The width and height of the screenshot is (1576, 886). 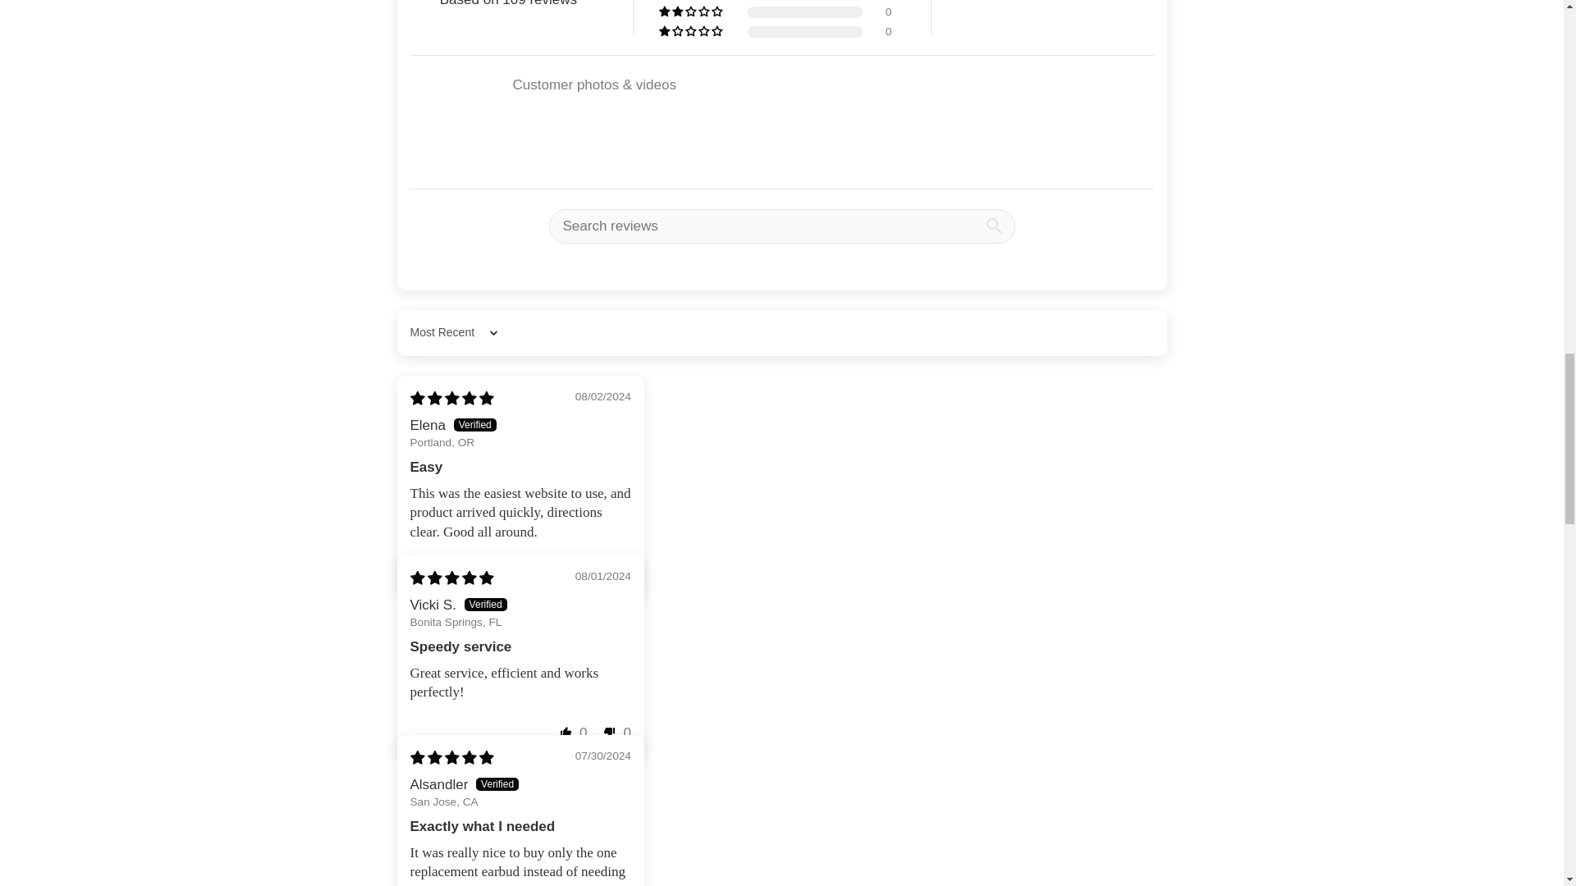 I want to click on up, so click(x=566, y=571).